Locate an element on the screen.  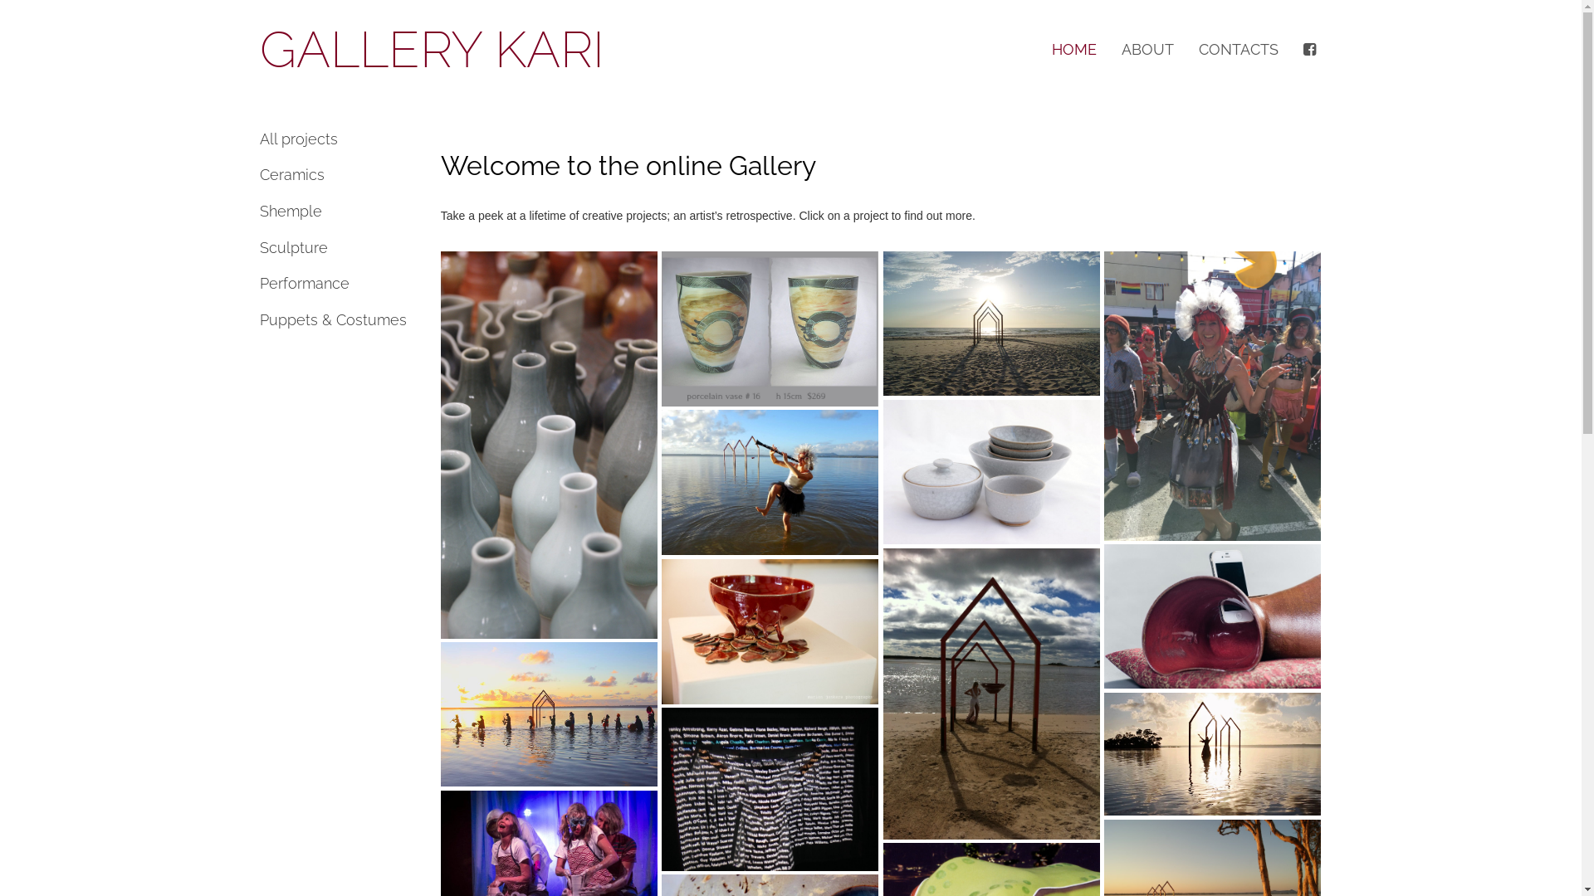
HOME is located at coordinates (1074, 50).